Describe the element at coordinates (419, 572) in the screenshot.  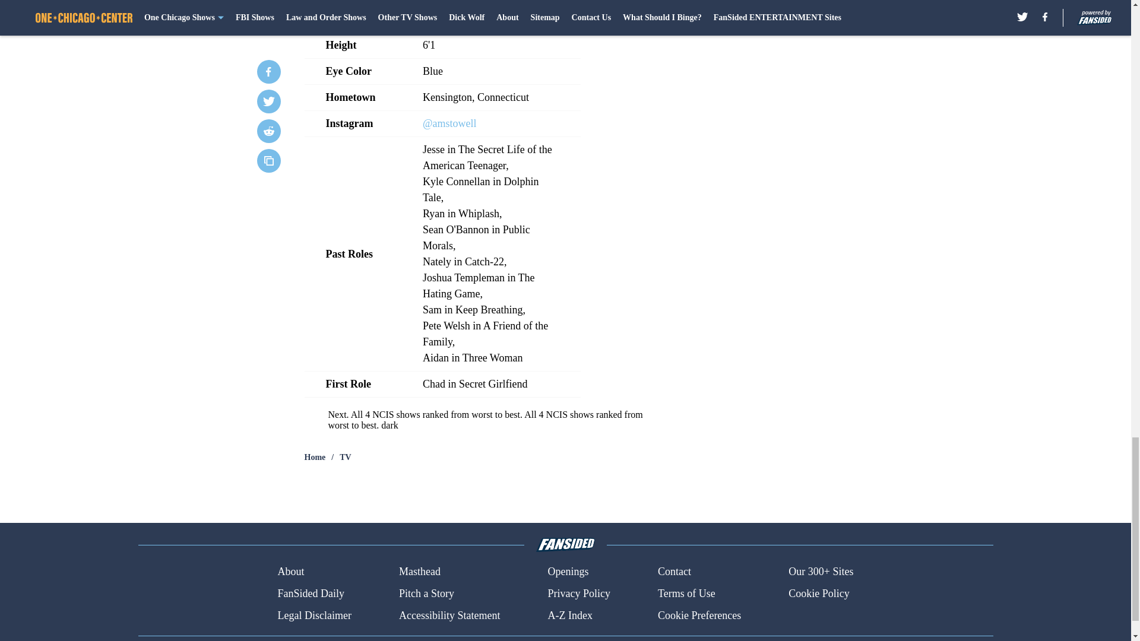
I see `Masthead` at that location.